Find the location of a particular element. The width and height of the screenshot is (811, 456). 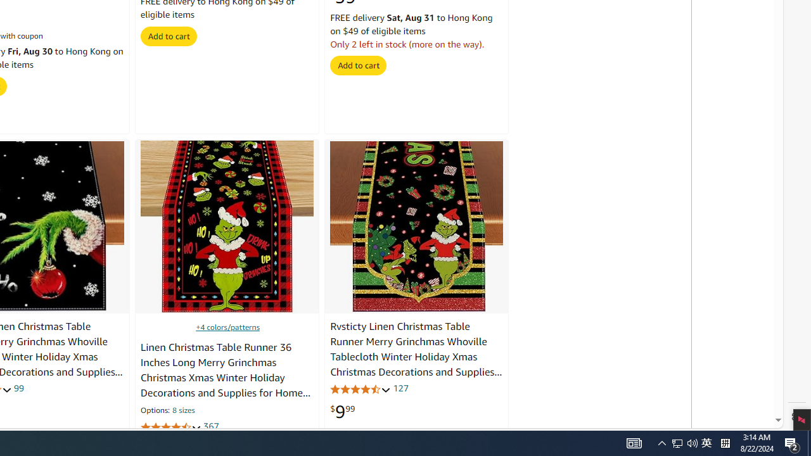

8 sizes is located at coordinates (184, 412).